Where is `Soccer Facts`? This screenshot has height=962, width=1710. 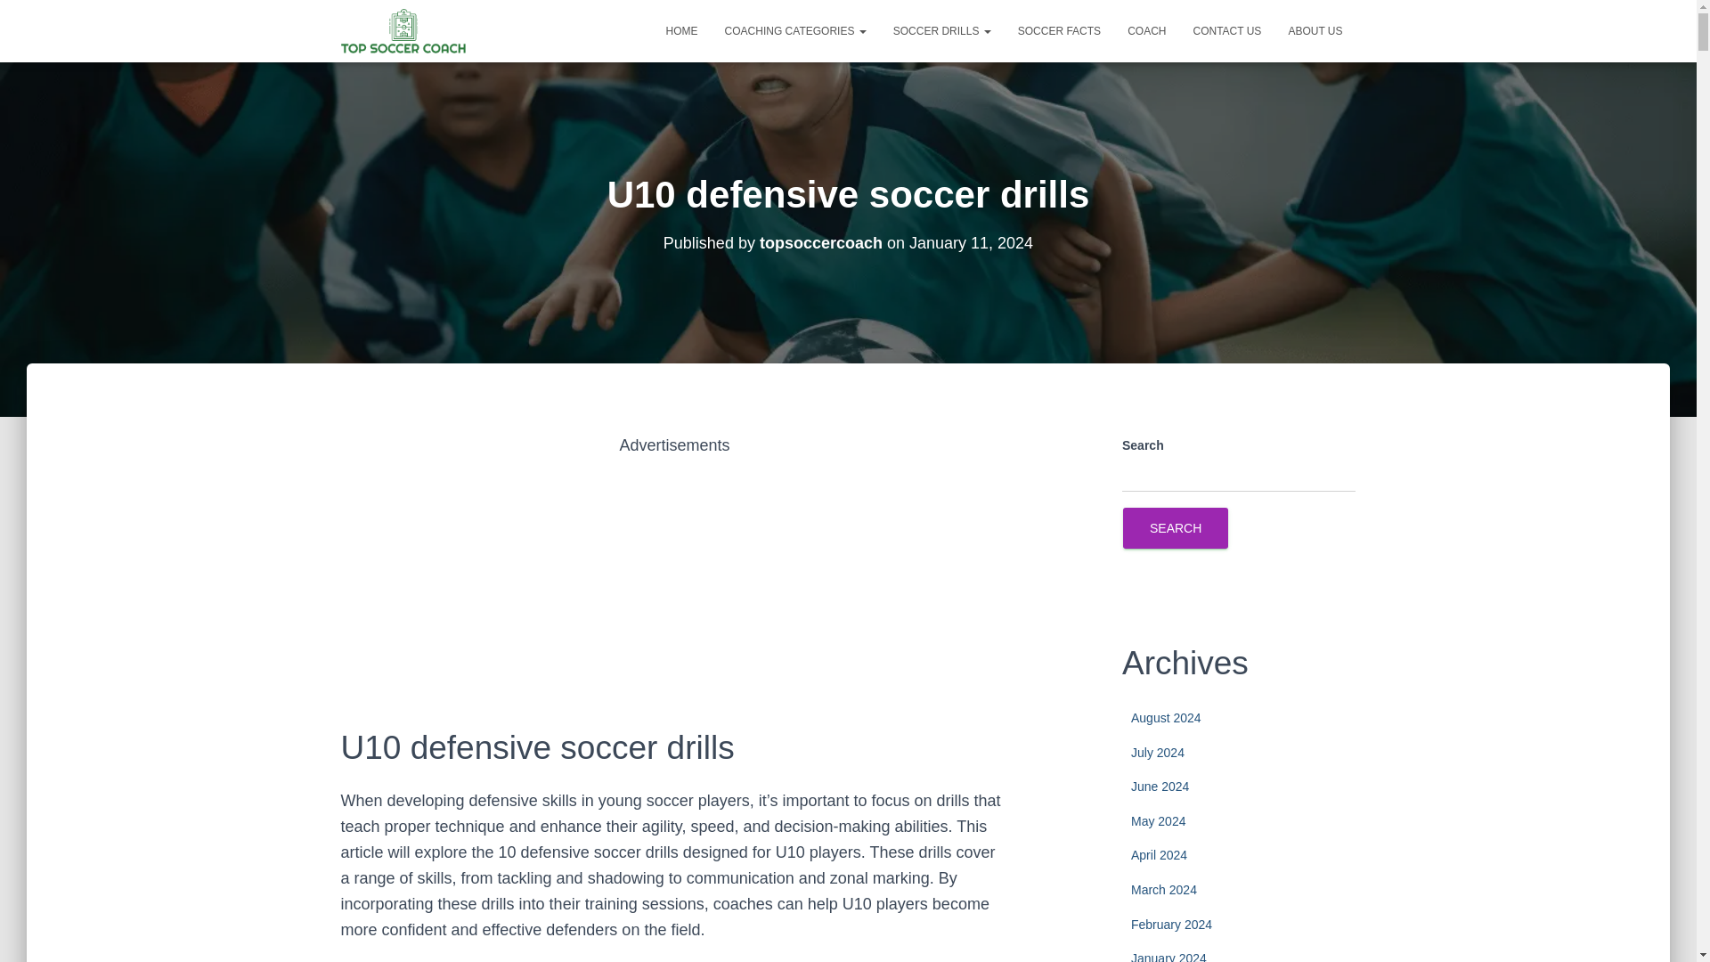 Soccer Facts is located at coordinates (1060, 30).